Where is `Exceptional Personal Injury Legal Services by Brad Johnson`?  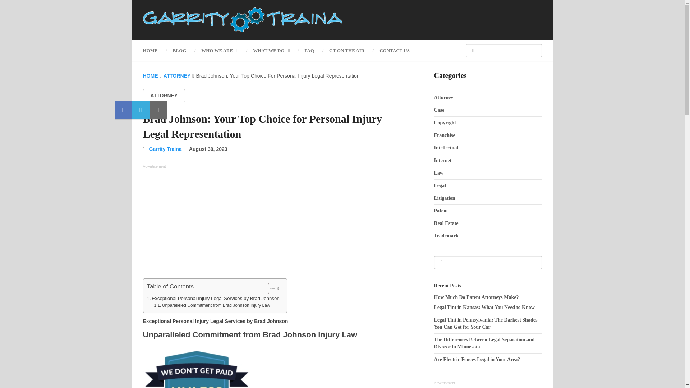 Exceptional Personal Injury Legal Services by Brad Johnson is located at coordinates (213, 298).